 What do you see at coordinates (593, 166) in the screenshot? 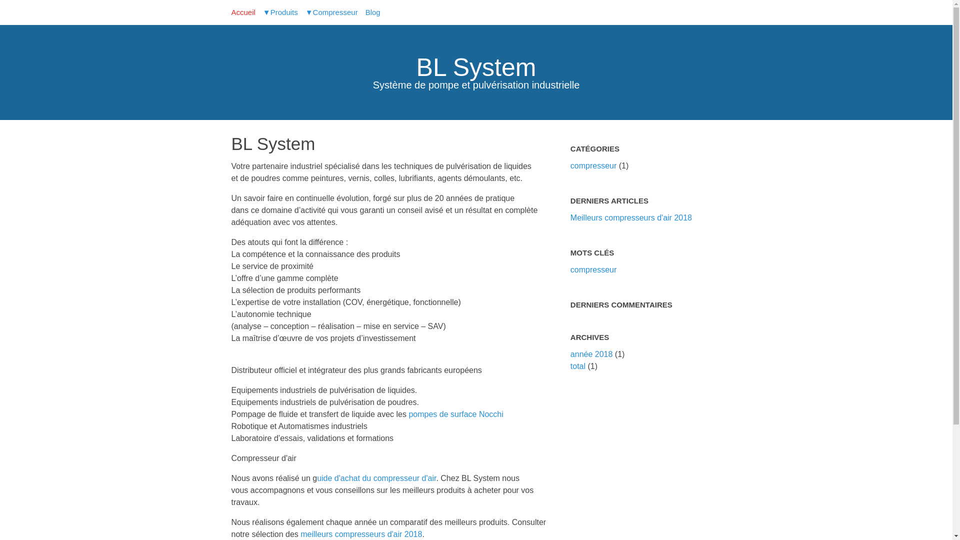
I see `compresseur` at bounding box center [593, 166].